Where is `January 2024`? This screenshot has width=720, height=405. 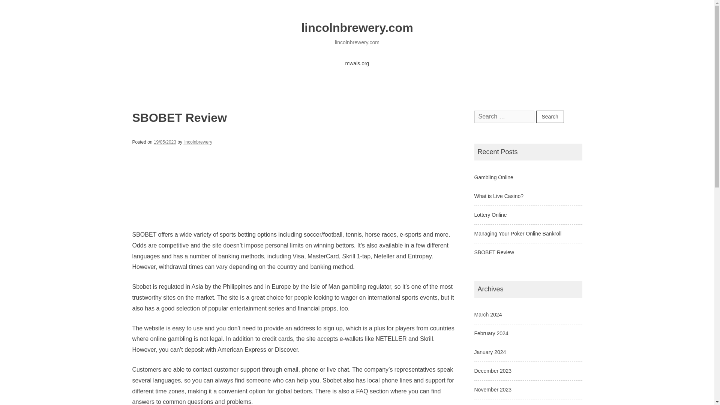 January 2024 is located at coordinates (490, 352).